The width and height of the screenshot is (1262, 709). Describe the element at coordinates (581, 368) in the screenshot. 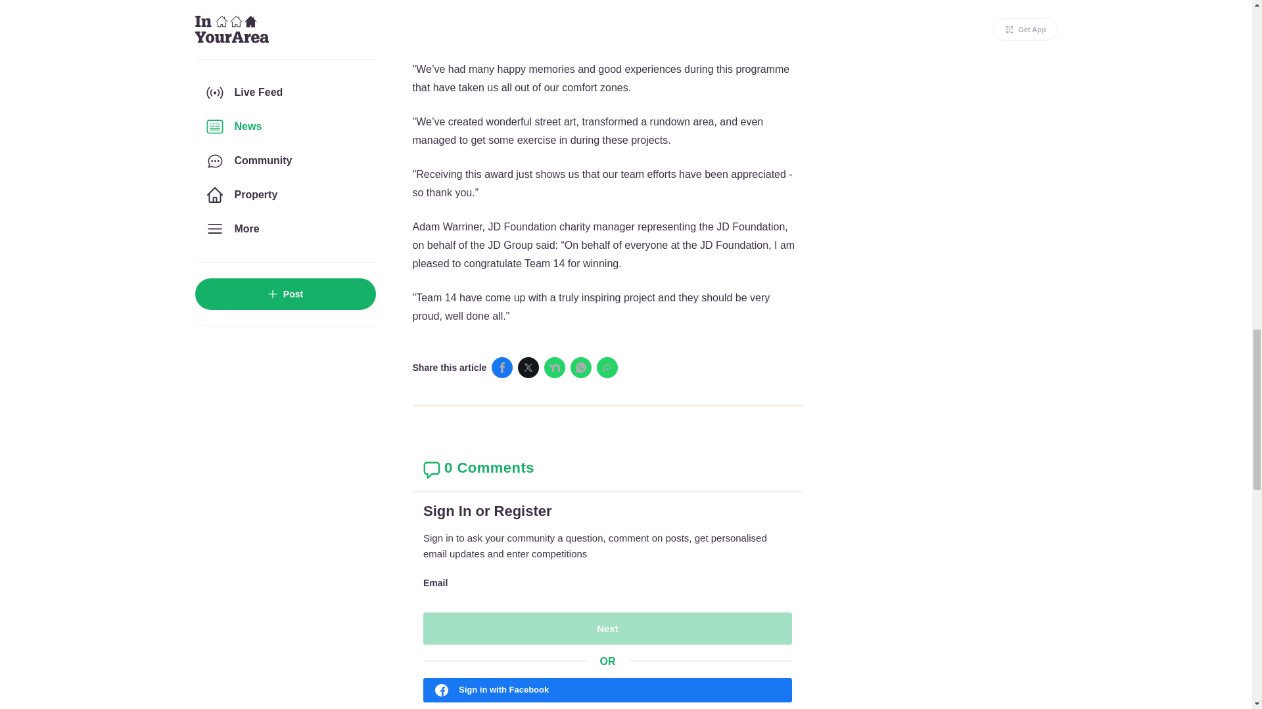

I see `Share to Whatsapp` at that location.